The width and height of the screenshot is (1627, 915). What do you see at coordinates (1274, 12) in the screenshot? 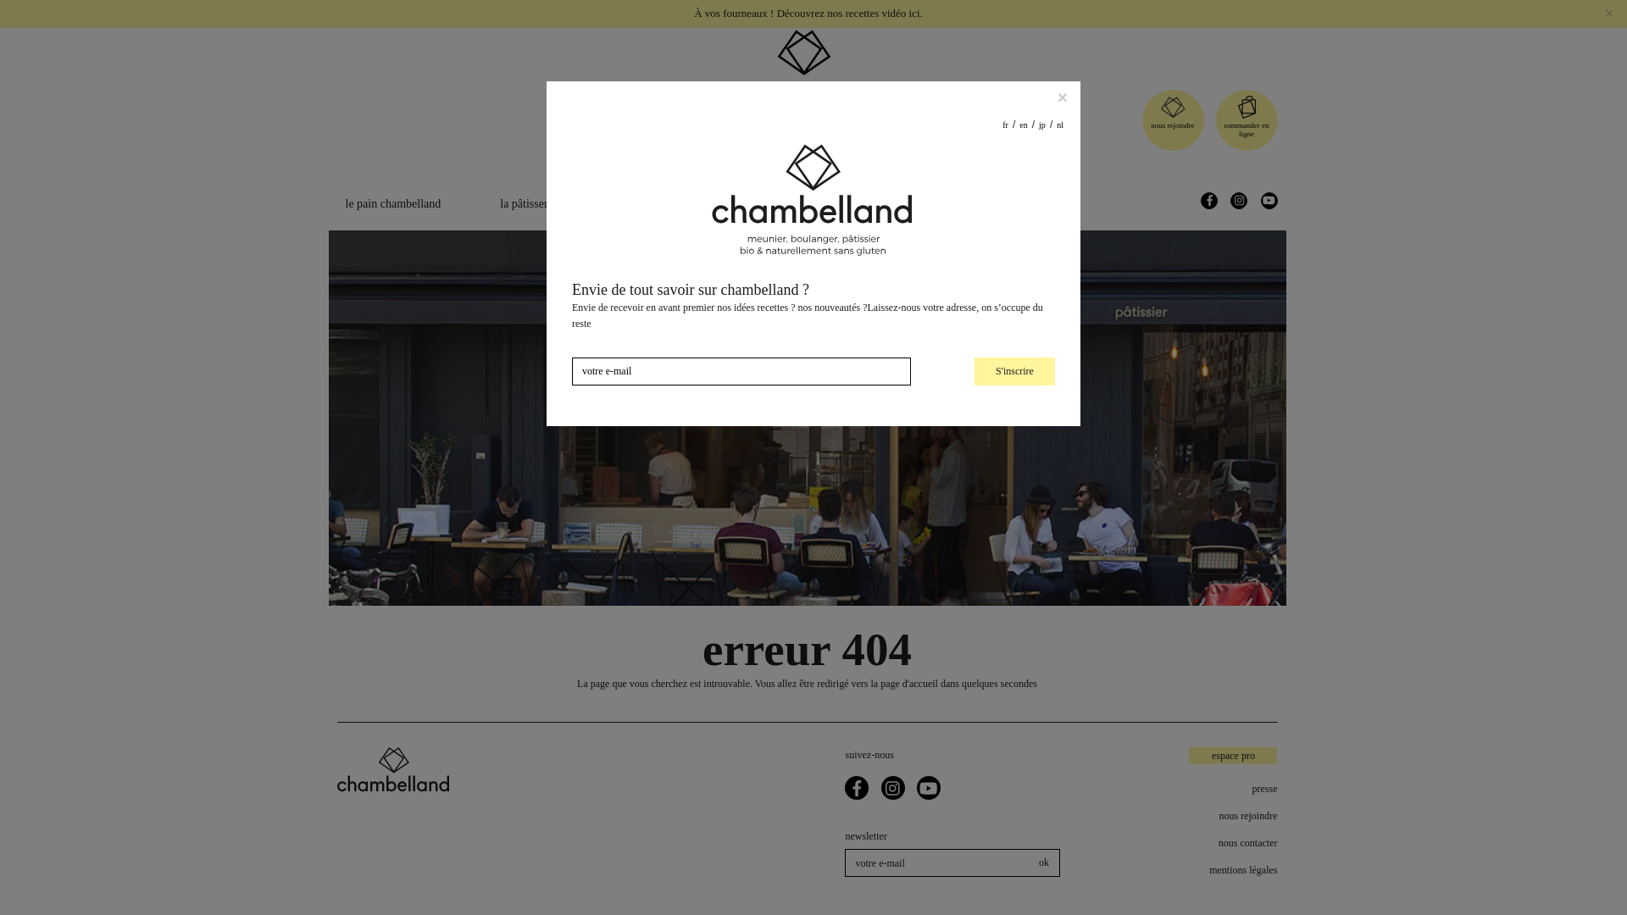
I see `nl` at bounding box center [1274, 12].